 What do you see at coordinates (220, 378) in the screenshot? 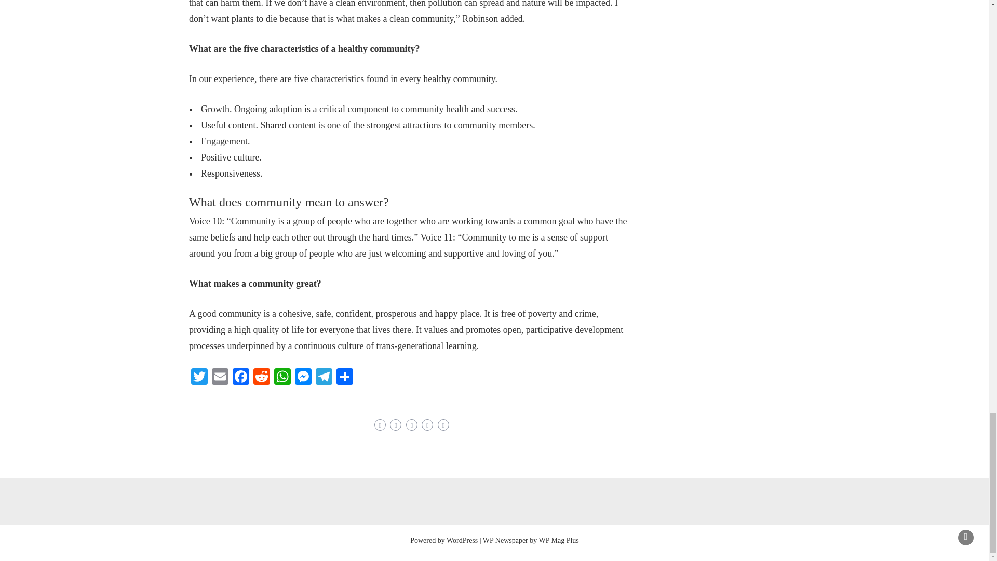
I see `Email` at bounding box center [220, 378].